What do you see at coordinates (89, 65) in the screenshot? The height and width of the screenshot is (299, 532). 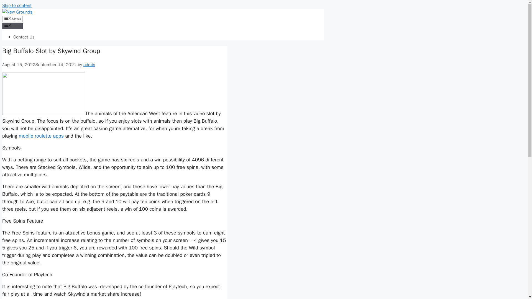 I see `View all posts by admin` at bounding box center [89, 65].